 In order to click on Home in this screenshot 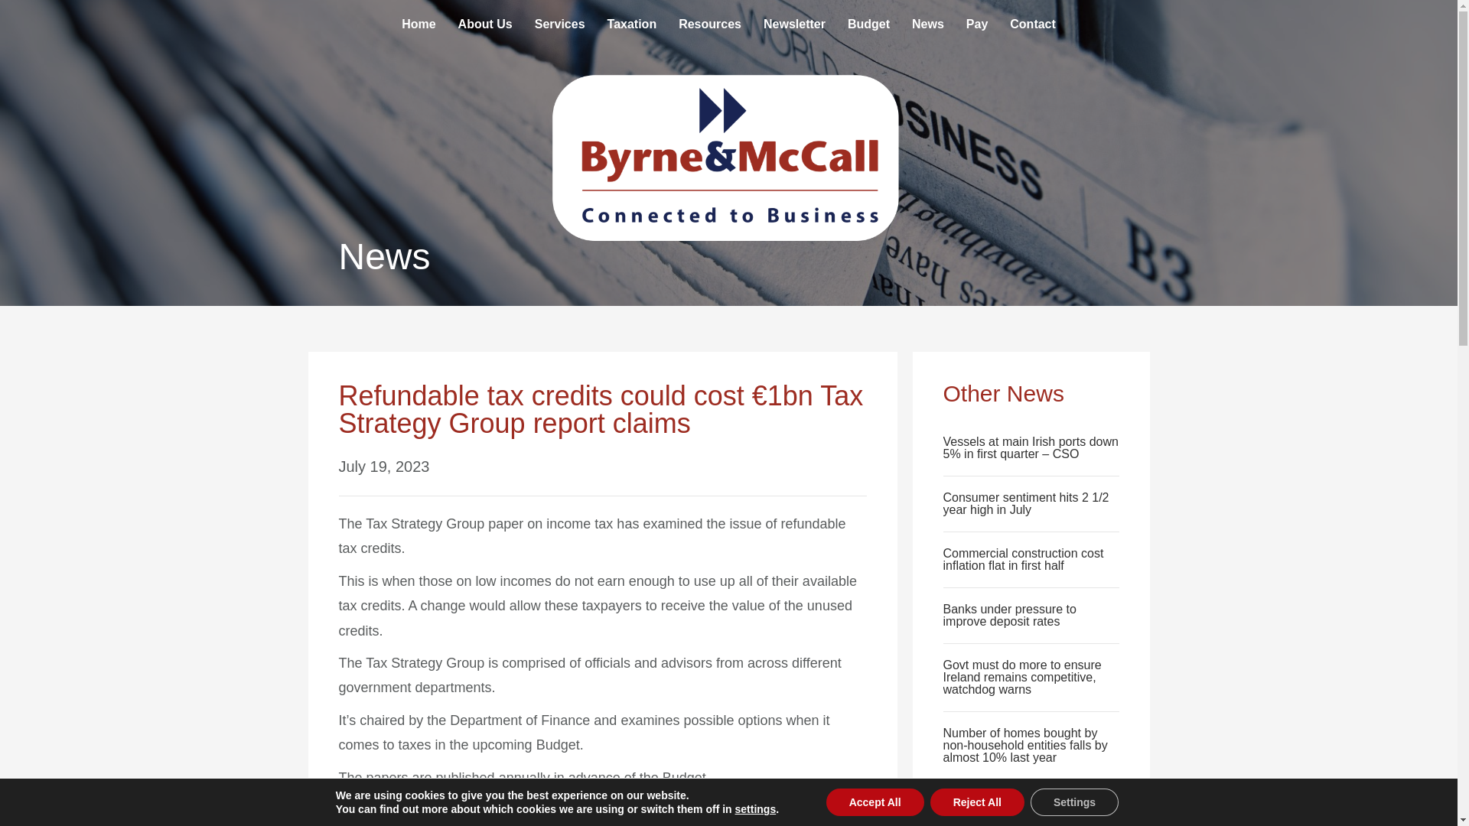, I will do `click(418, 24)`.